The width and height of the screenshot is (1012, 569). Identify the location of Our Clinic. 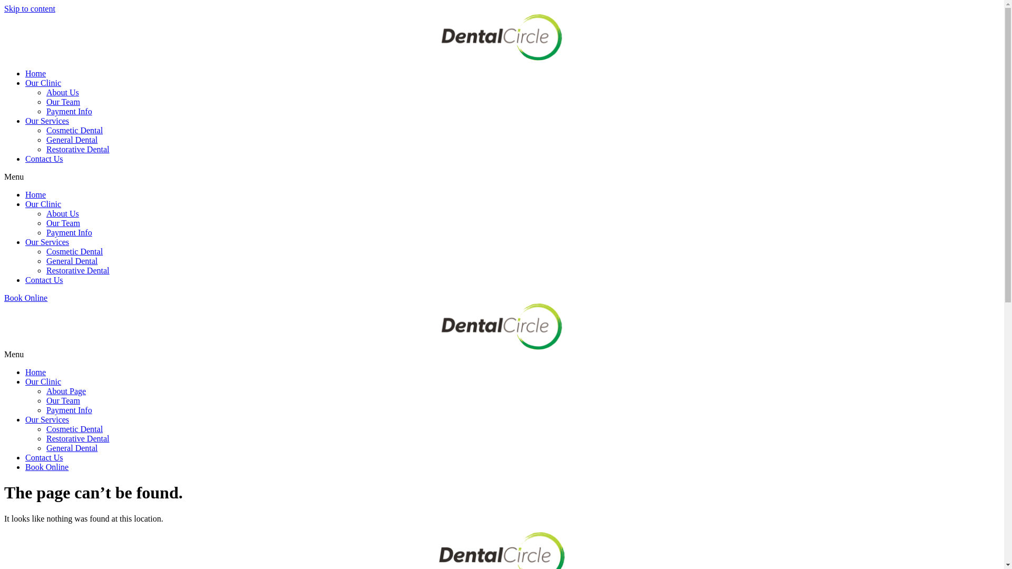
(43, 204).